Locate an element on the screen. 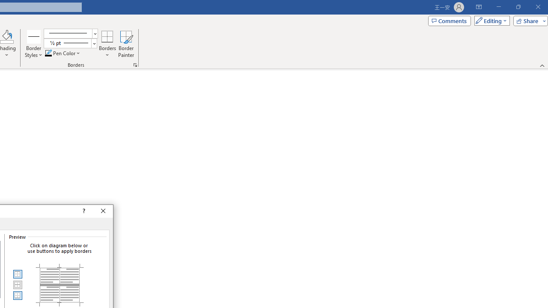  Border Styles is located at coordinates (34, 44).